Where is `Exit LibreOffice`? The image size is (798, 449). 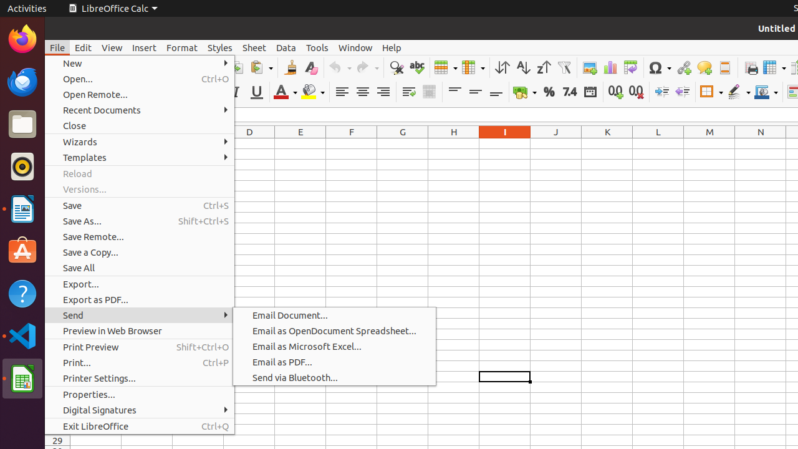 Exit LibreOffice is located at coordinates (140, 427).